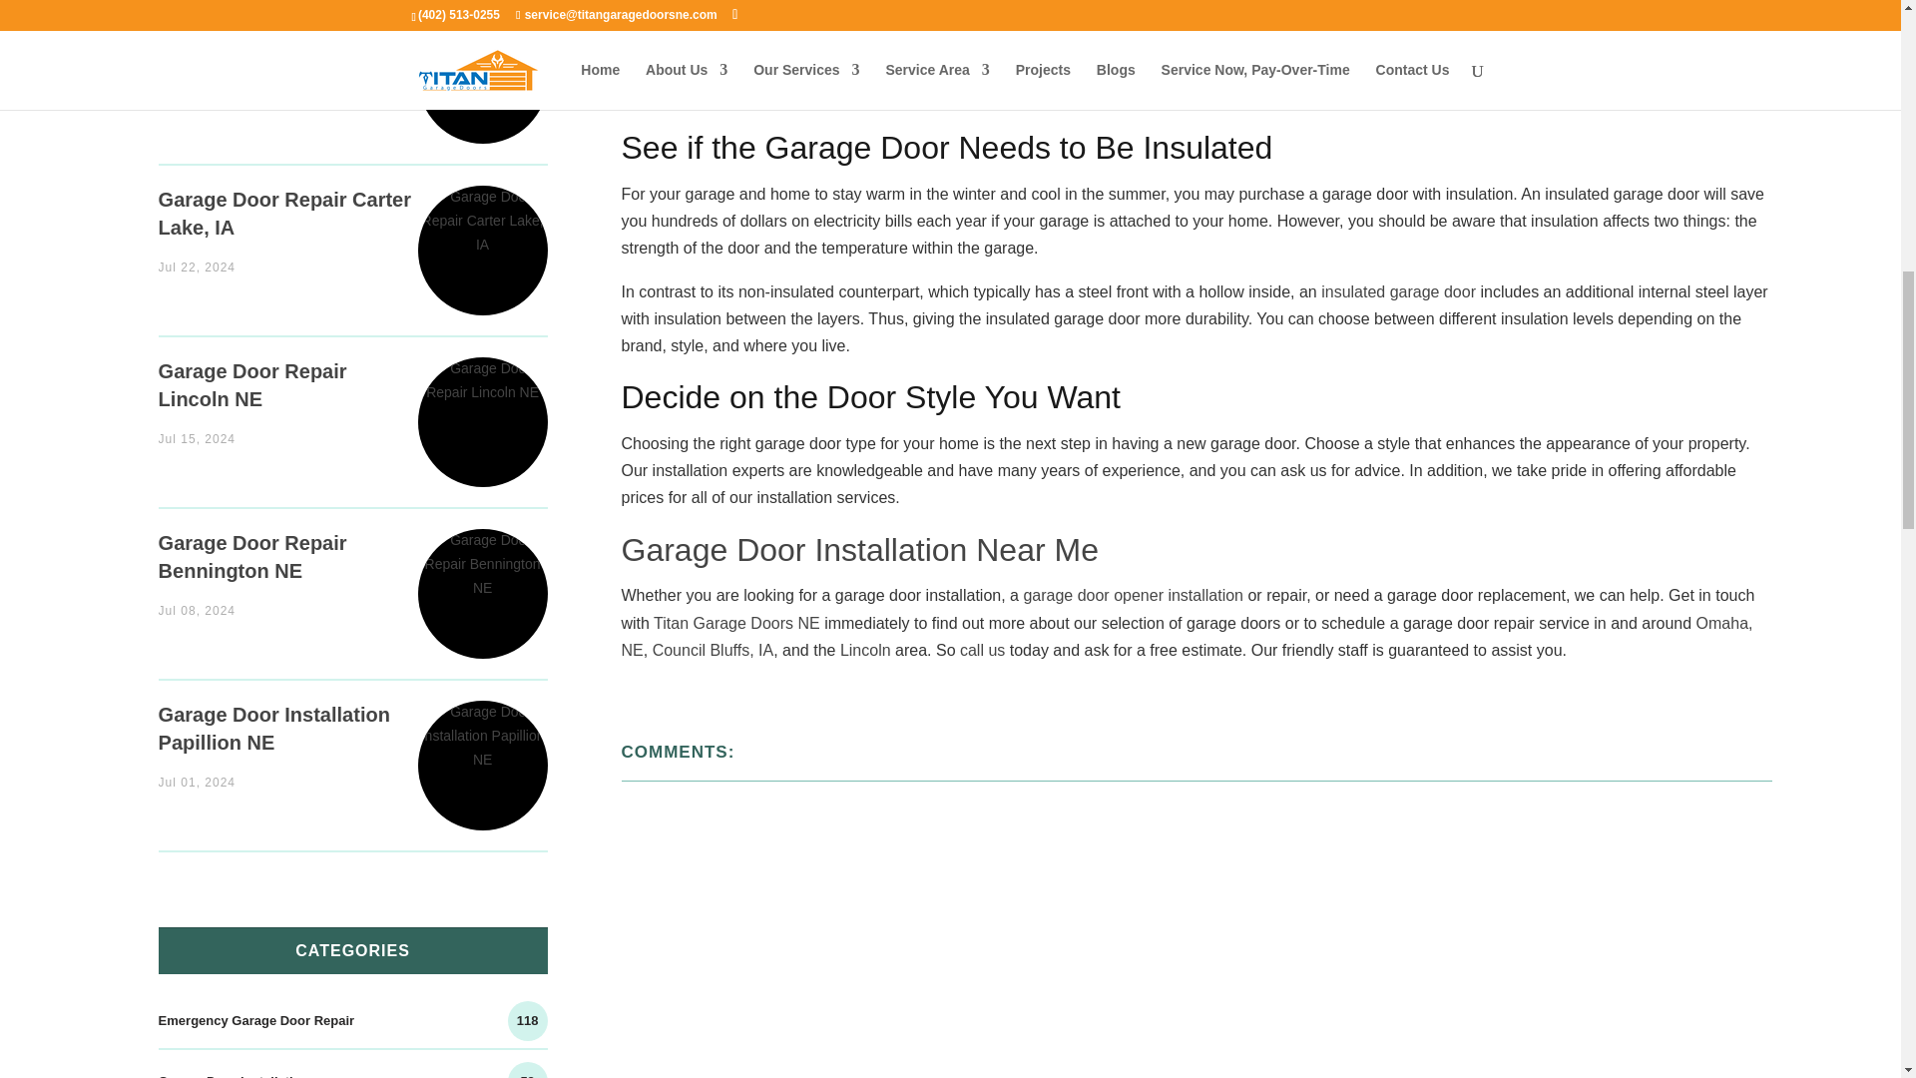 Image resolution: width=1916 pixels, height=1078 pixels. I want to click on Garage Door Repair Bennington NE, so click(483, 575).